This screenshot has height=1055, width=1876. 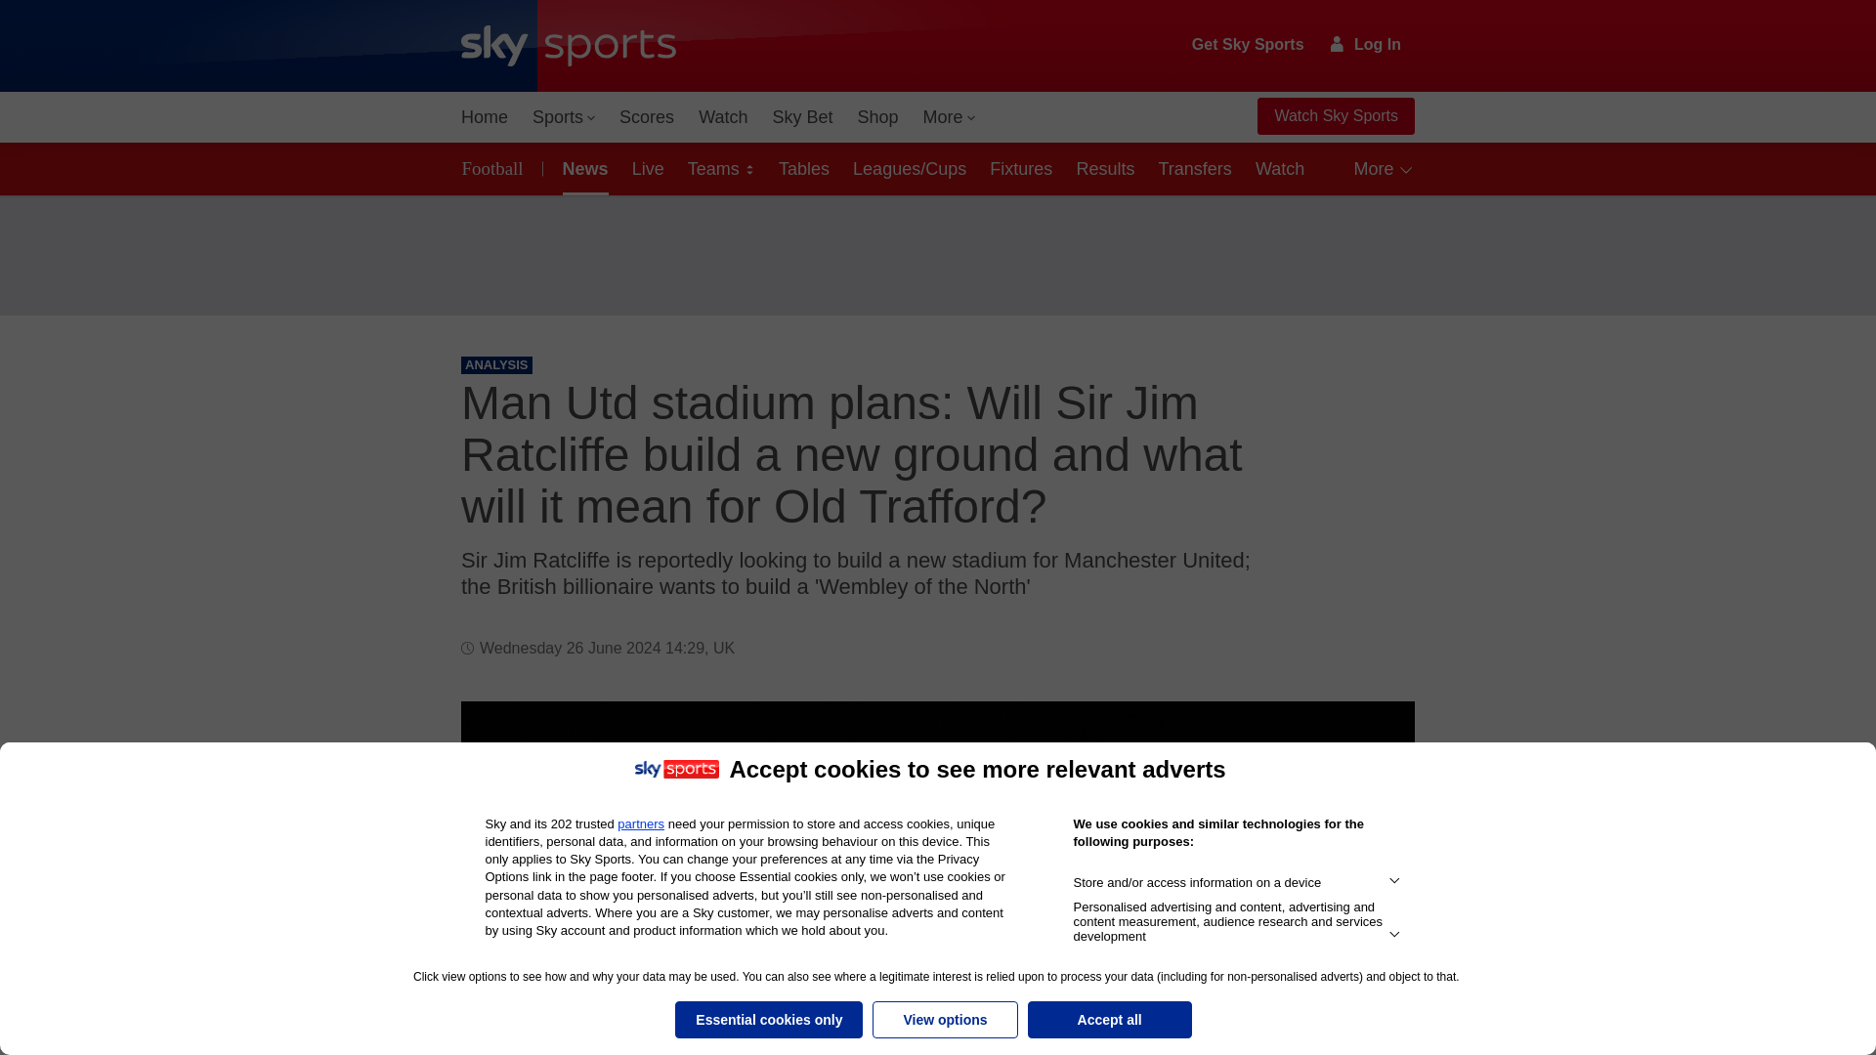 I want to click on Home, so click(x=485, y=117).